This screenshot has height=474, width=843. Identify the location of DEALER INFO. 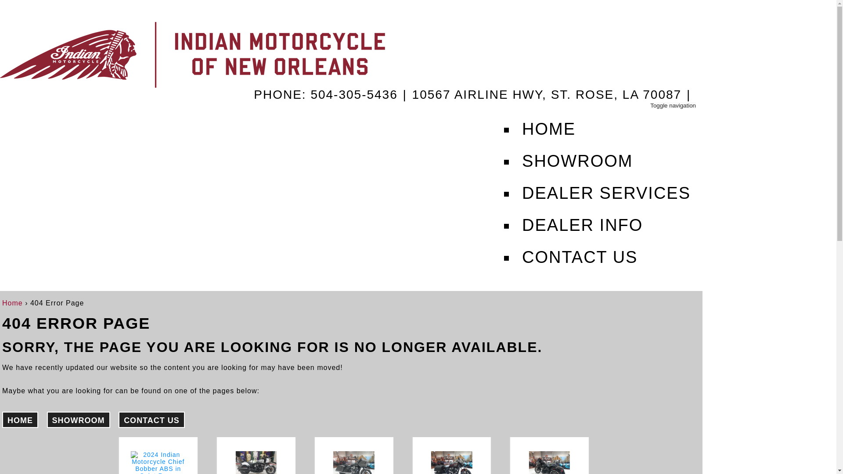
(606, 221).